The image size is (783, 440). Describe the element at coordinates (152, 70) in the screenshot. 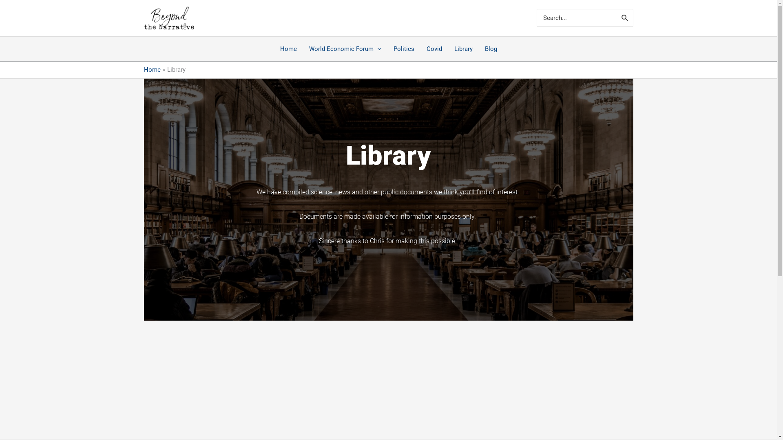

I see `Home` at that location.